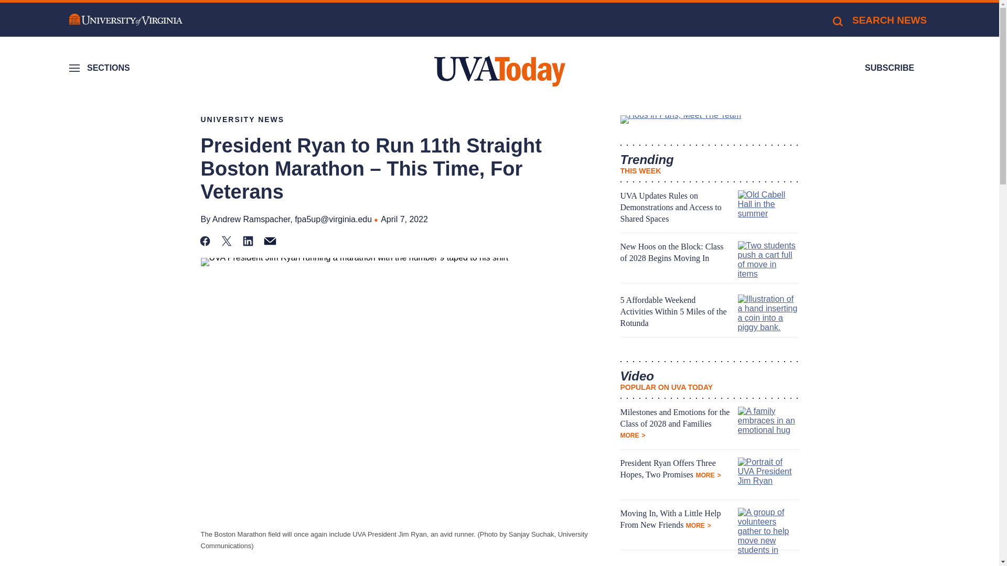  Describe the element at coordinates (499, 71) in the screenshot. I see `Home` at that location.